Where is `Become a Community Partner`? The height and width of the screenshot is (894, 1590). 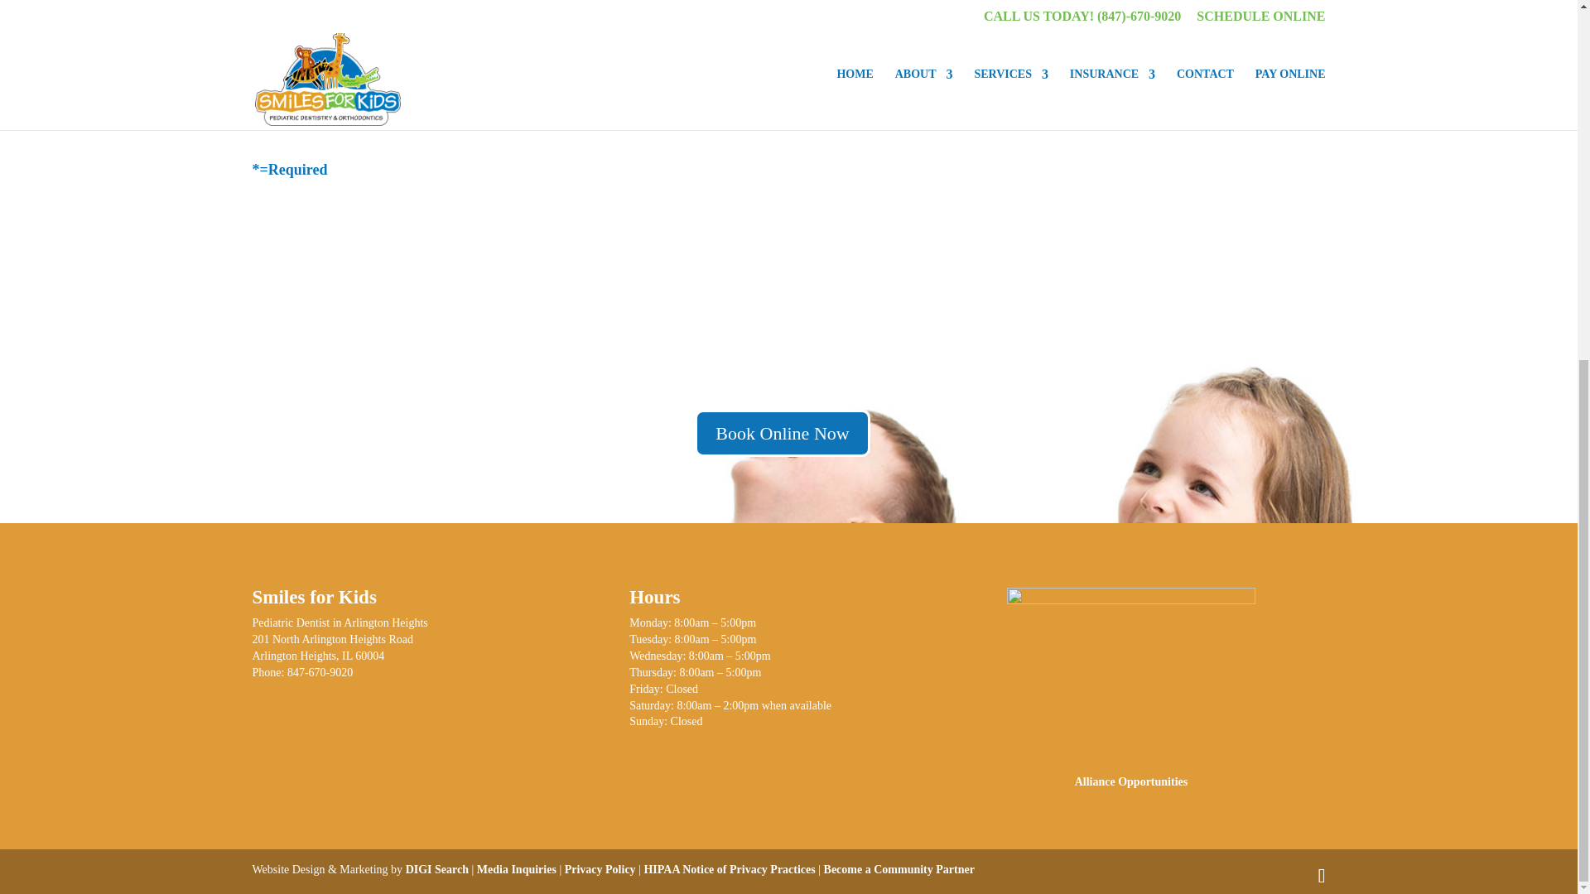 Become a Community Partner is located at coordinates (899, 869).